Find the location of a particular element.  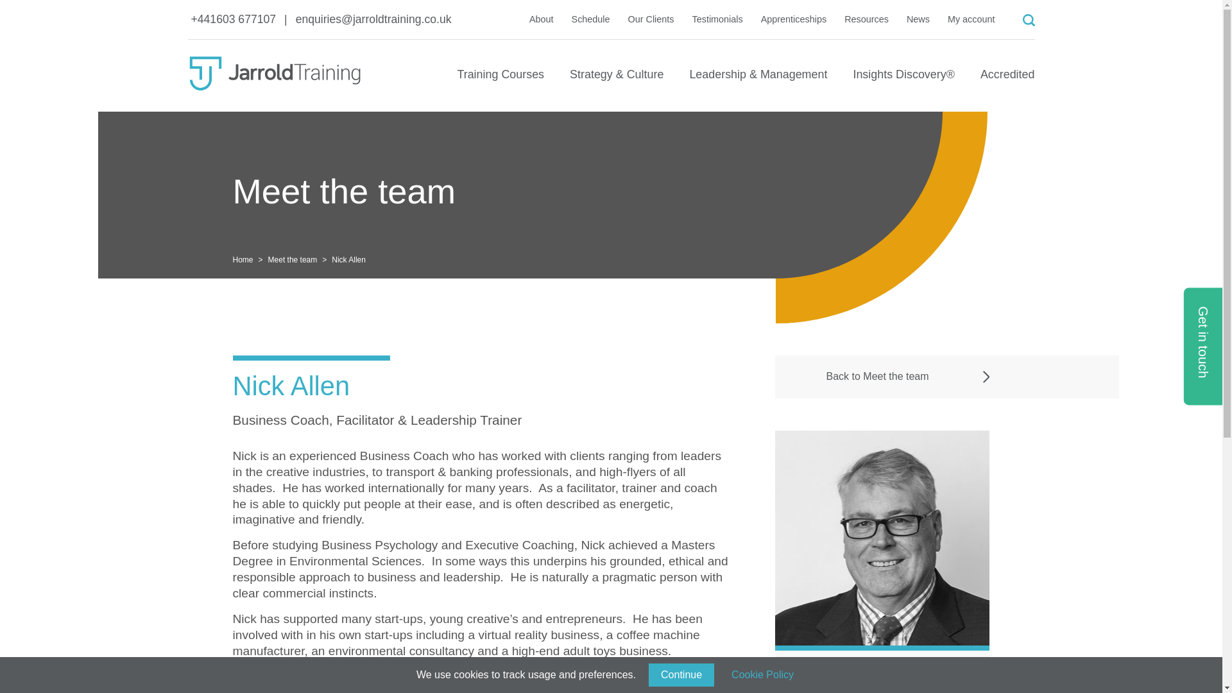

Cookie Policy is located at coordinates (762, 675).